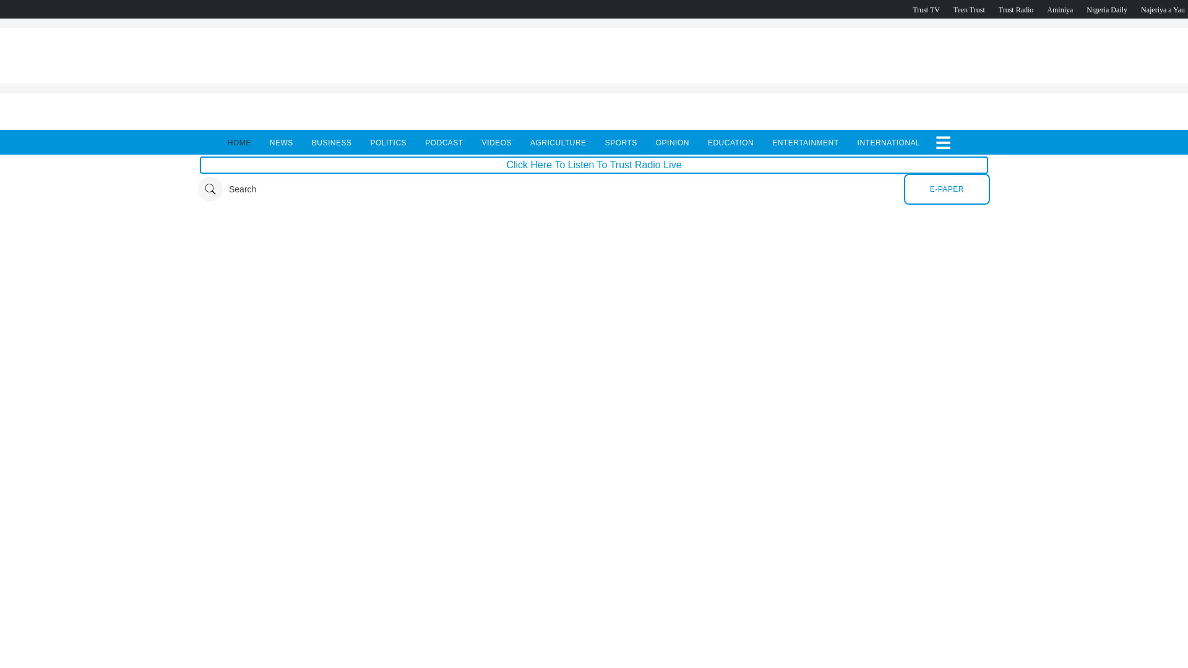 The width and height of the screenshot is (1188, 668). I want to click on Saurari Shirye Shiryenmu, so click(1162, 9).